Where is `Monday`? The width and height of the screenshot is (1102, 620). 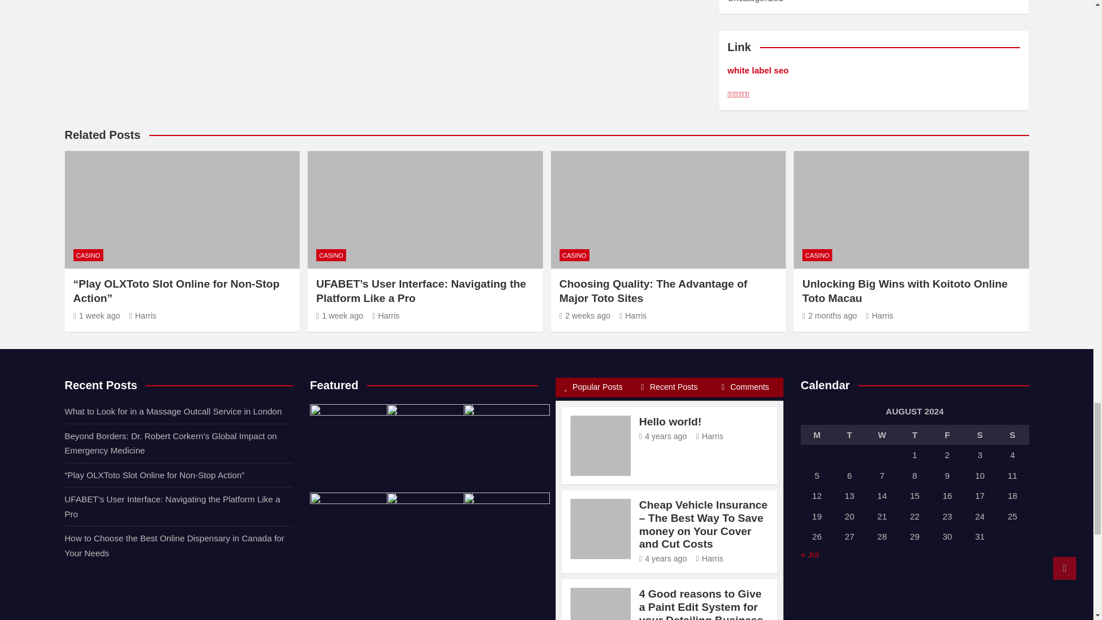
Monday is located at coordinates (817, 435).